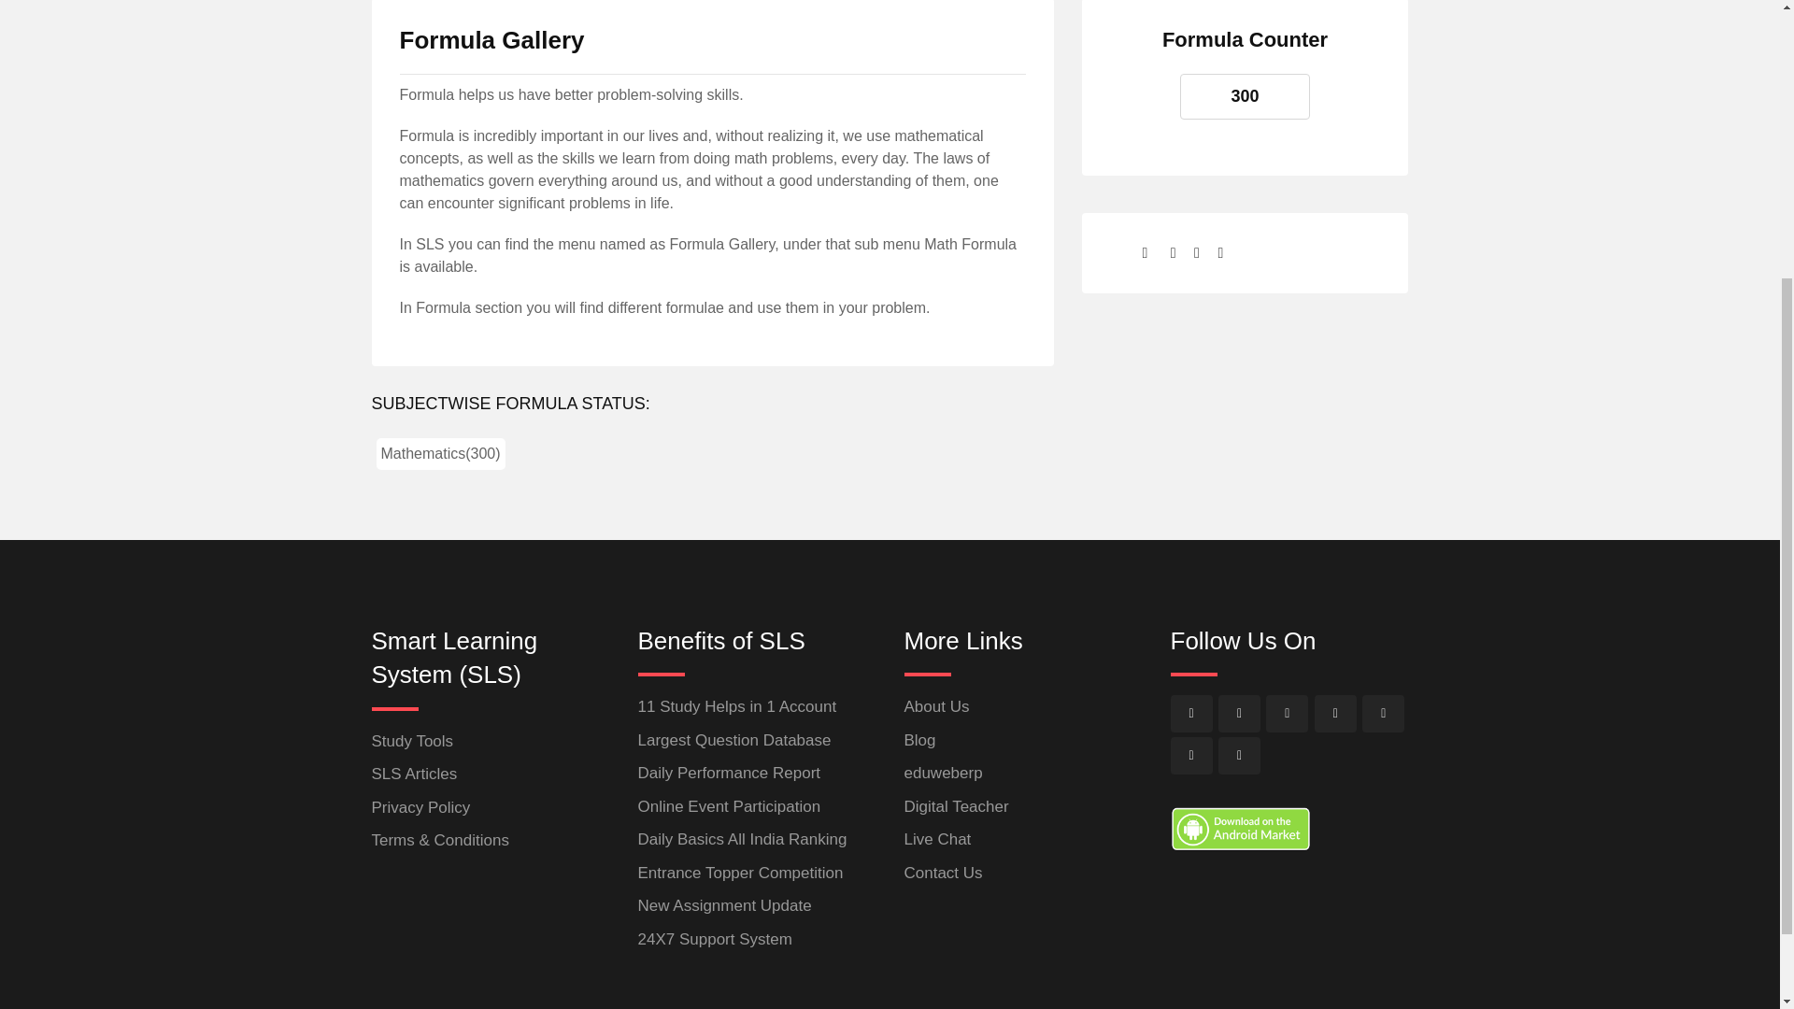 The width and height of the screenshot is (1794, 1009). I want to click on 11 Study Helps in 1 Account, so click(736, 706).